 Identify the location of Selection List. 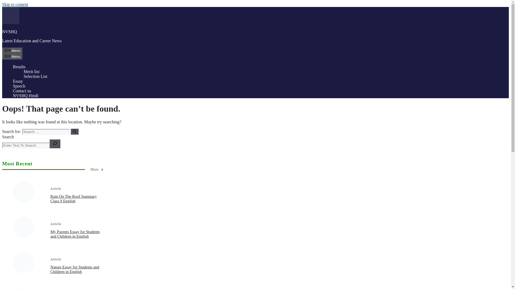
(35, 76).